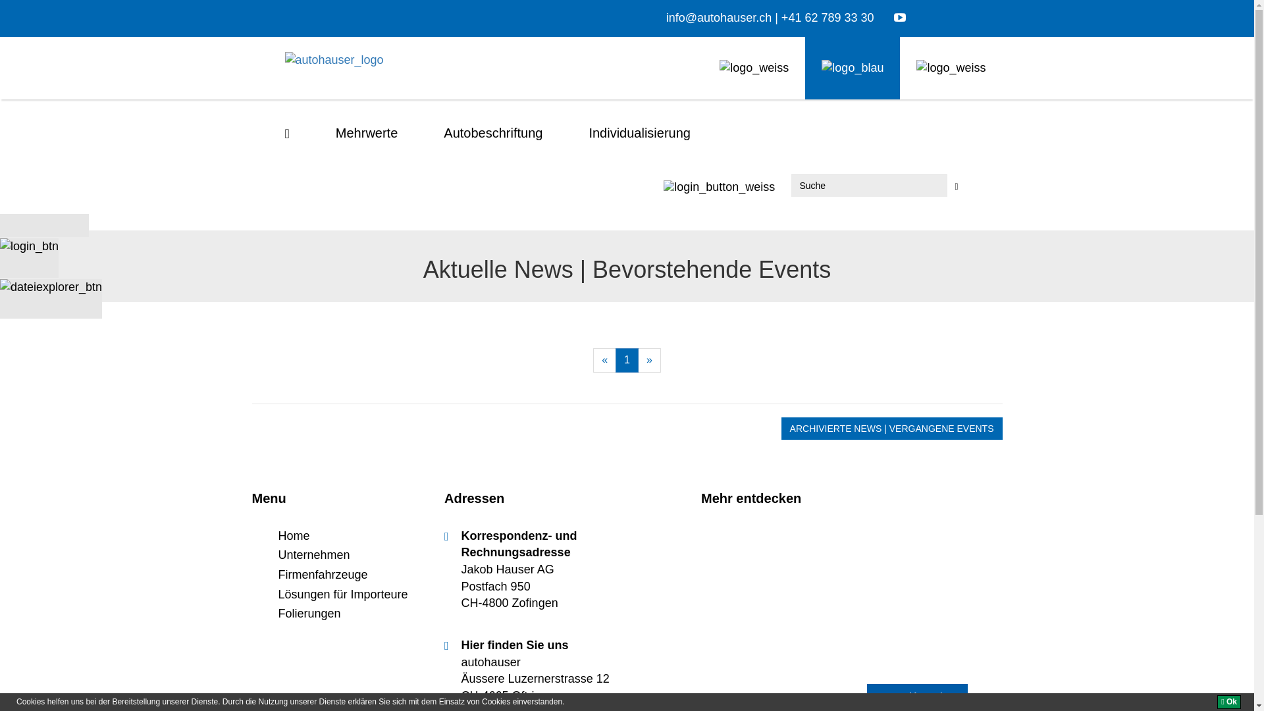 This screenshot has width=1264, height=711. What do you see at coordinates (853, 68) in the screenshot?
I see `www.autohauser-beschriftung.ch` at bounding box center [853, 68].